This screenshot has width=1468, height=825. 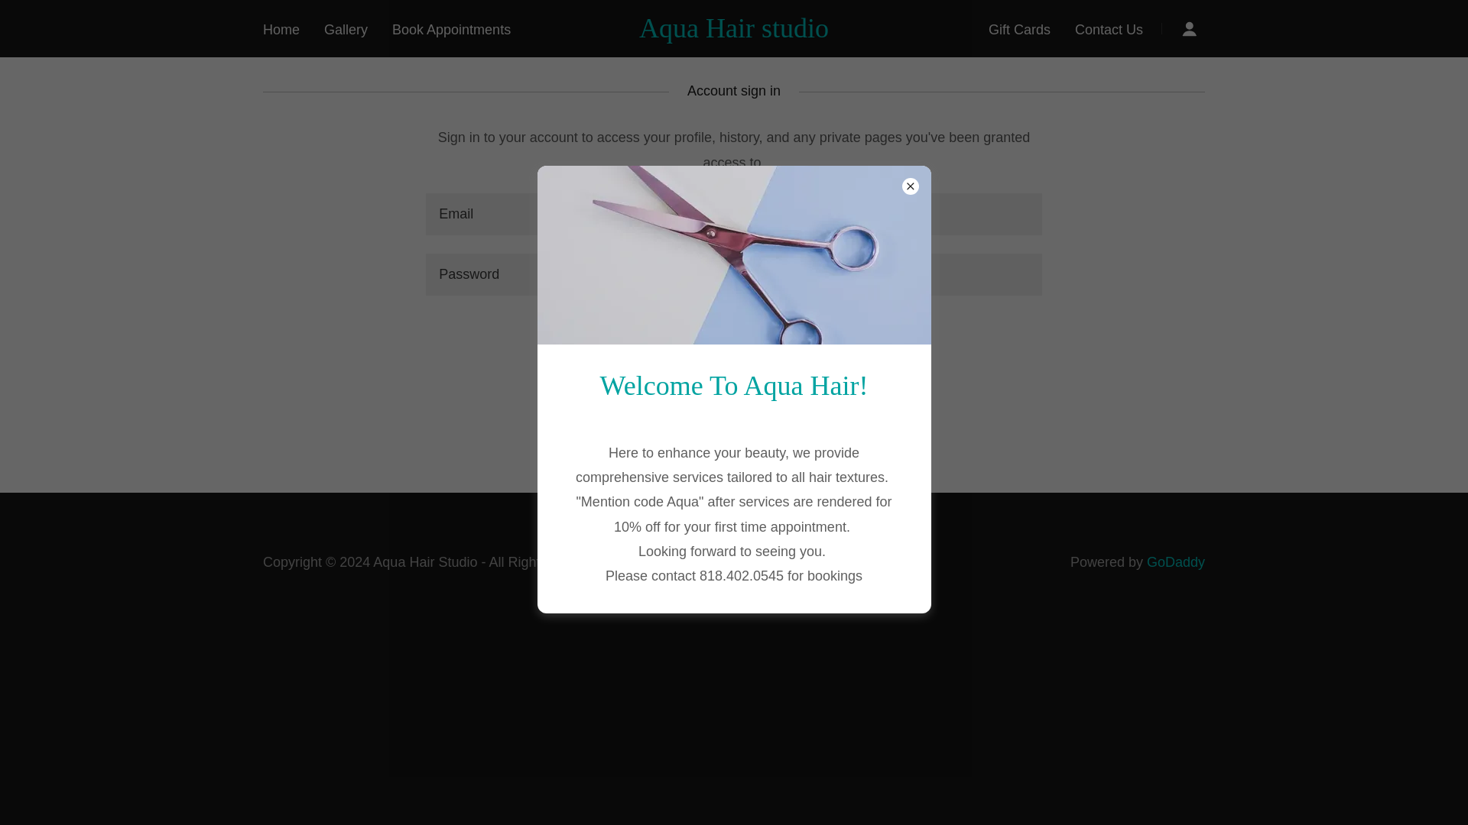 I want to click on Contact Us, so click(x=1109, y=29).